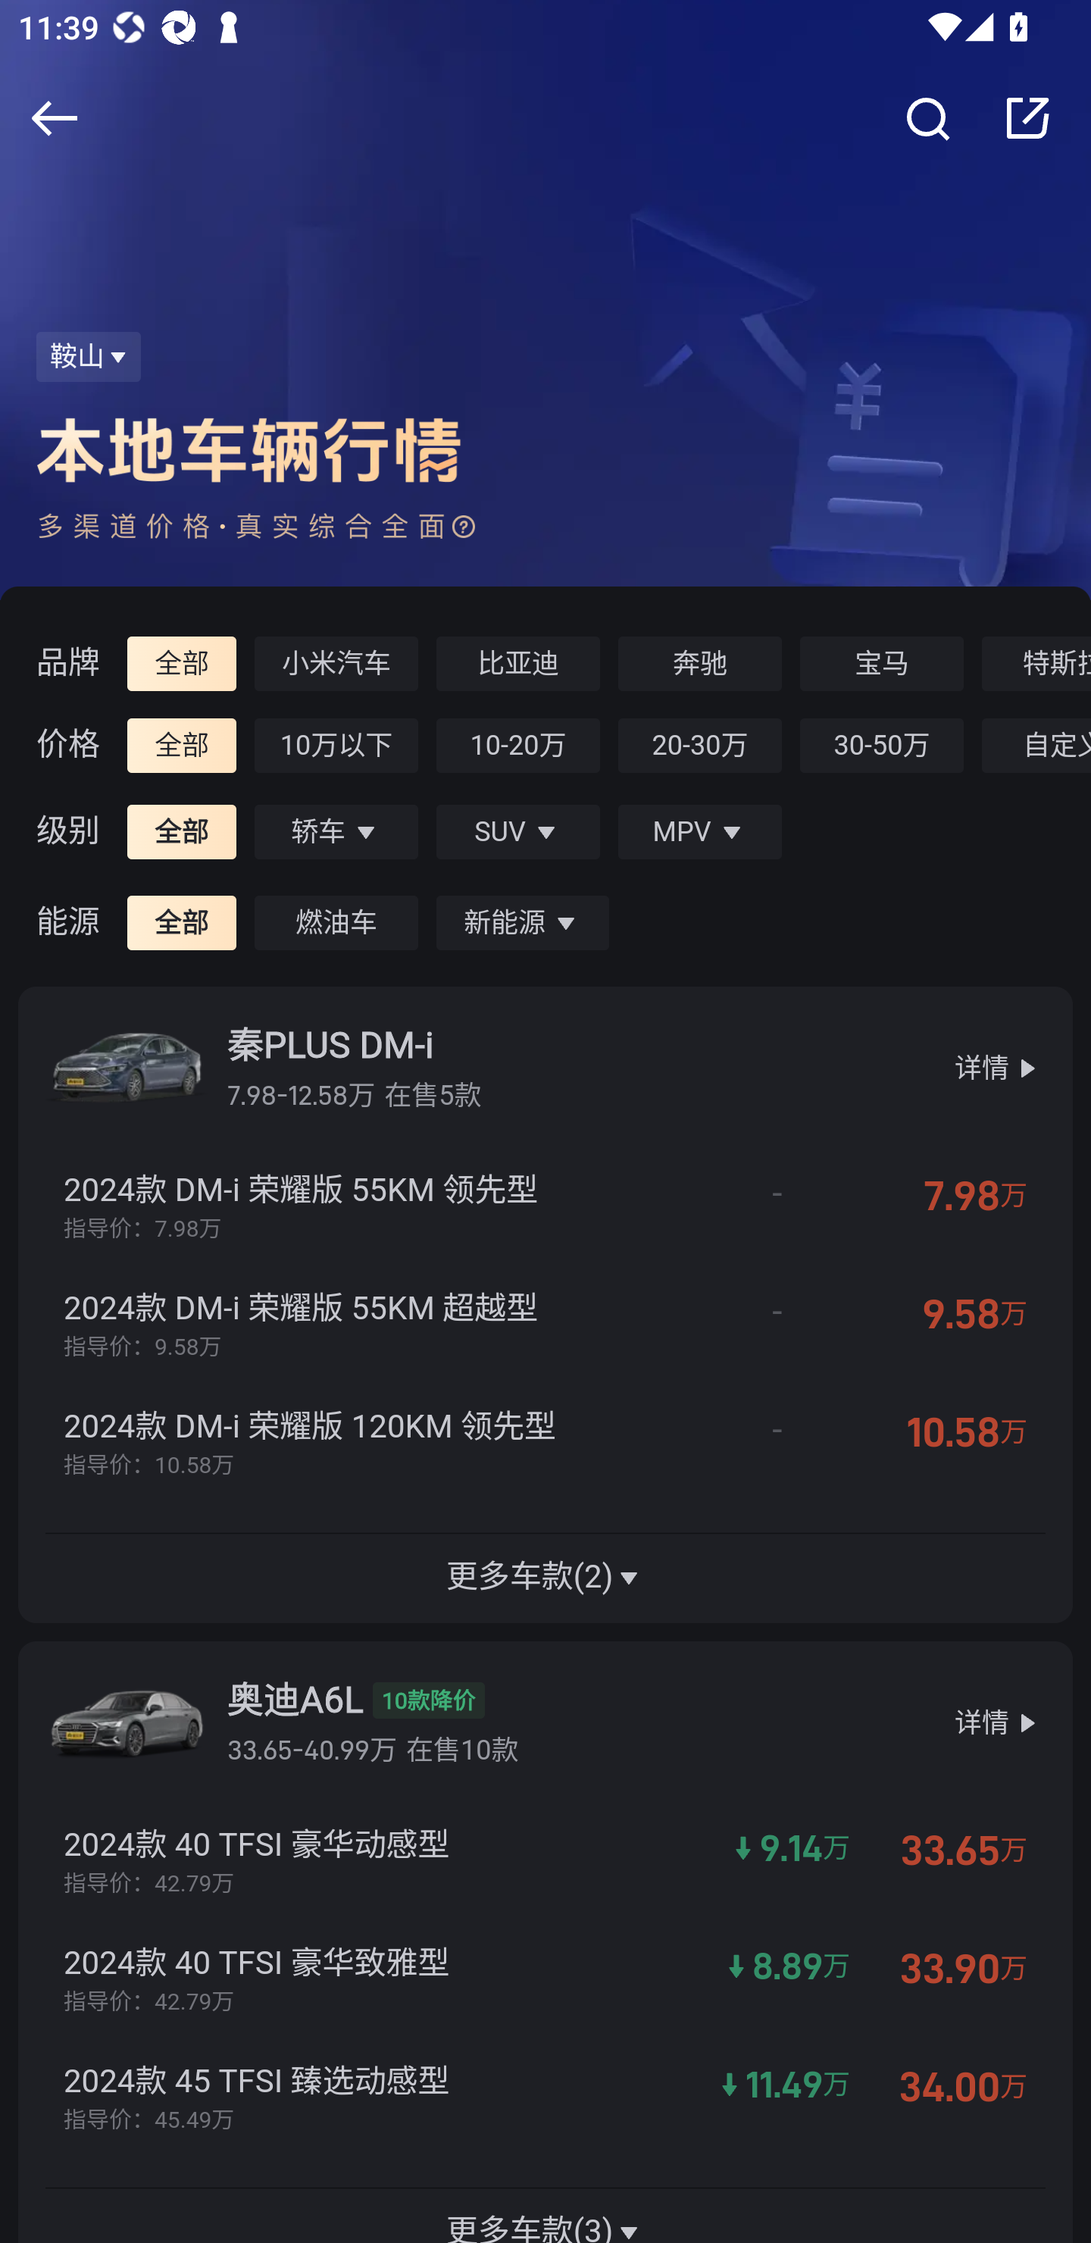 Image resolution: width=1091 pixels, height=2243 pixels. I want to click on 小米汽车, so click(336, 664).